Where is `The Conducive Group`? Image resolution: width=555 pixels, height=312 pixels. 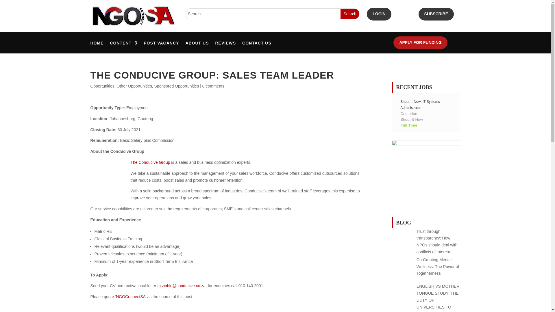 The Conducive Group is located at coordinates (150, 162).